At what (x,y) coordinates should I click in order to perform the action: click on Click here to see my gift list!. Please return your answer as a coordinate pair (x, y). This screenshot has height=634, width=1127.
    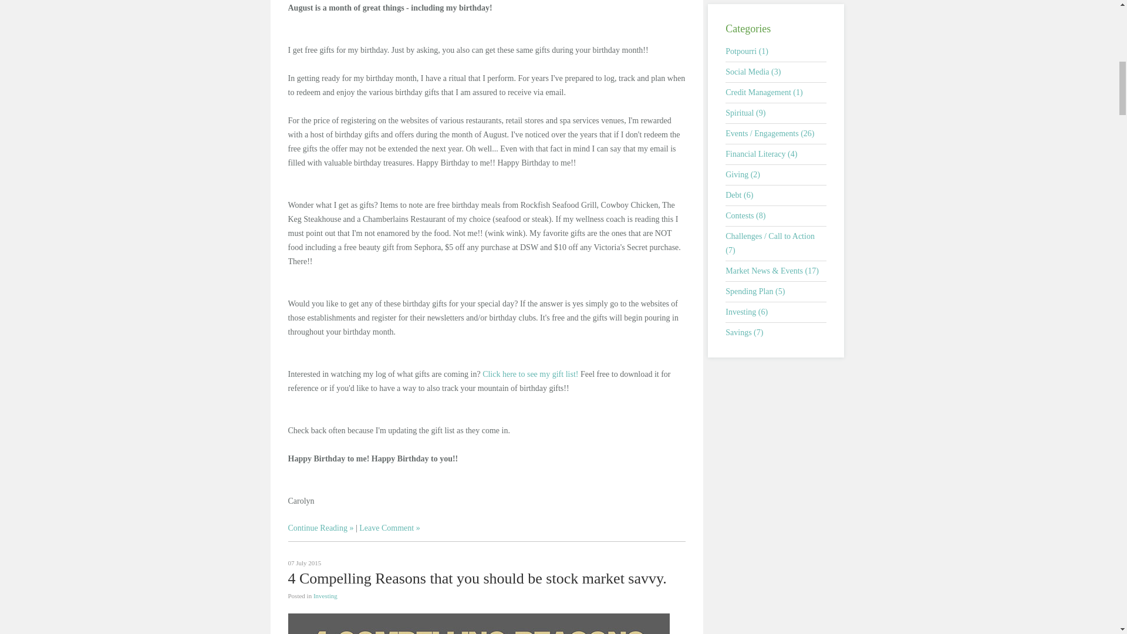
    Looking at the image, I should click on (529, 373).